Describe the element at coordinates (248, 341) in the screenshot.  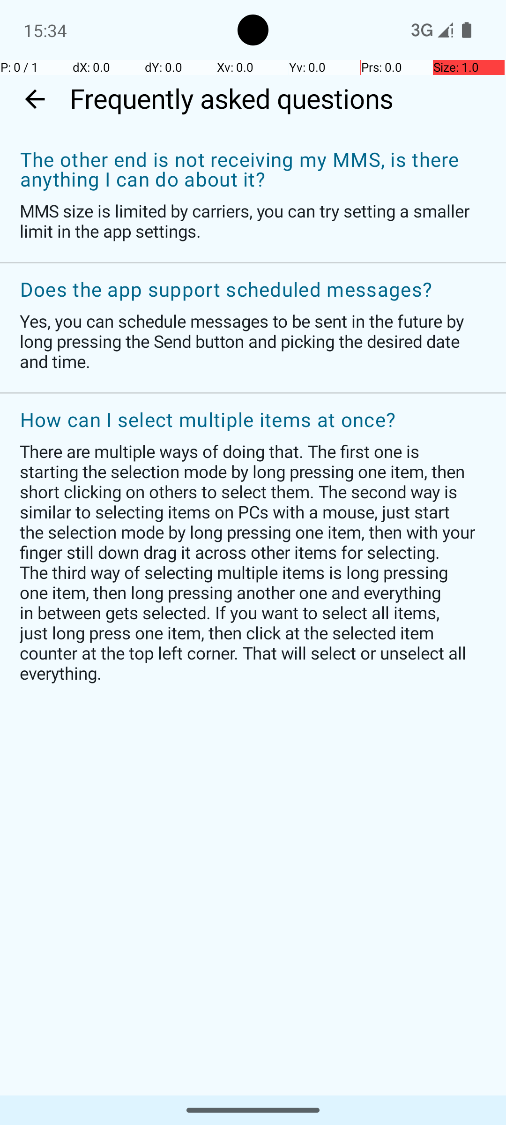
I see `Yes, you can schedule messages to be sent in the future by long pressing the Send button and picking the desired date and time.` at that location.